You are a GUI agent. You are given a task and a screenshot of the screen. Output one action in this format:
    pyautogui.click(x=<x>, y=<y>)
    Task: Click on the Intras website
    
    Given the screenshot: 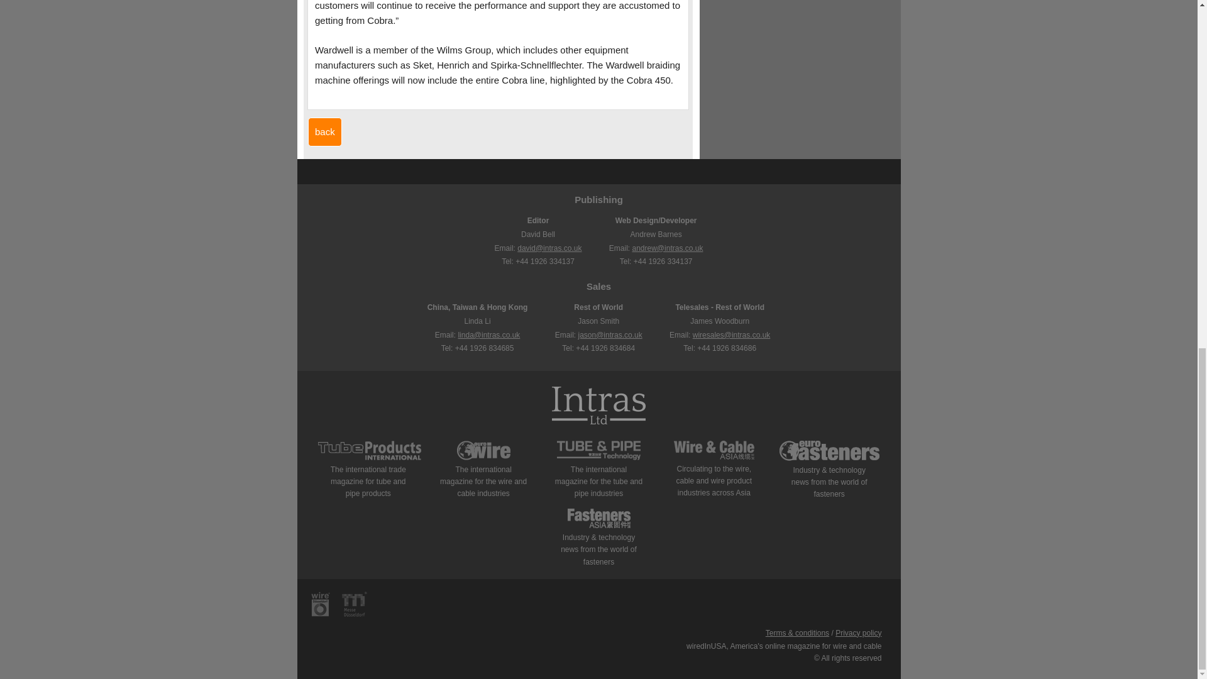 What is the action you would take?
    pyautogui.click(x=598, y=407)
    